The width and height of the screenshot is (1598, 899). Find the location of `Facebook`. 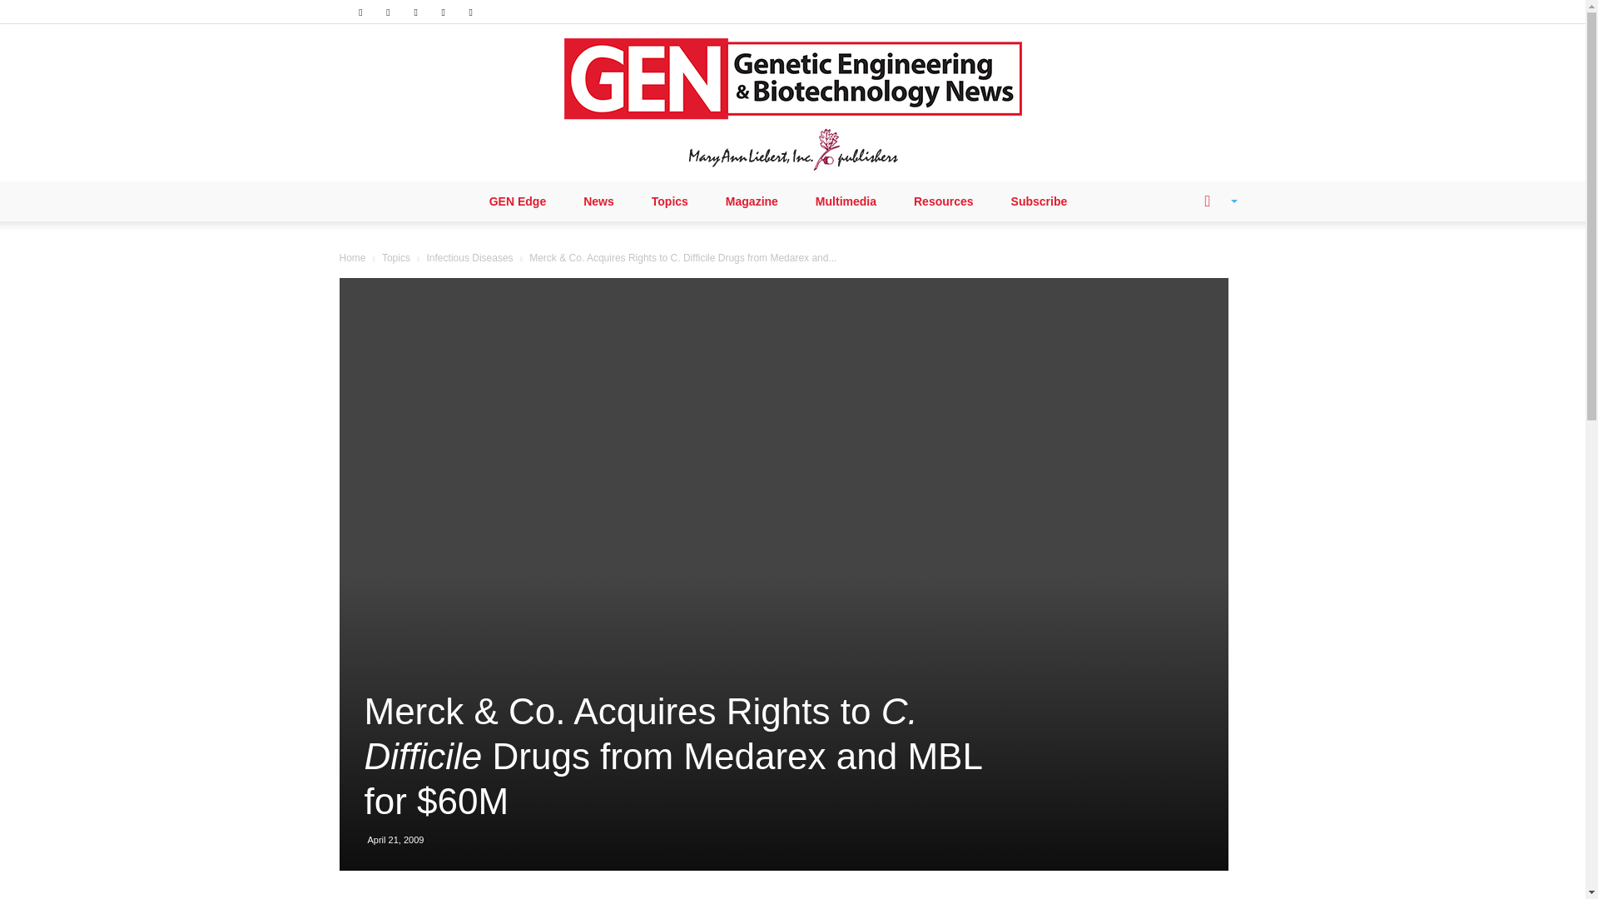

Facebook is located at coordinates (360, 12).